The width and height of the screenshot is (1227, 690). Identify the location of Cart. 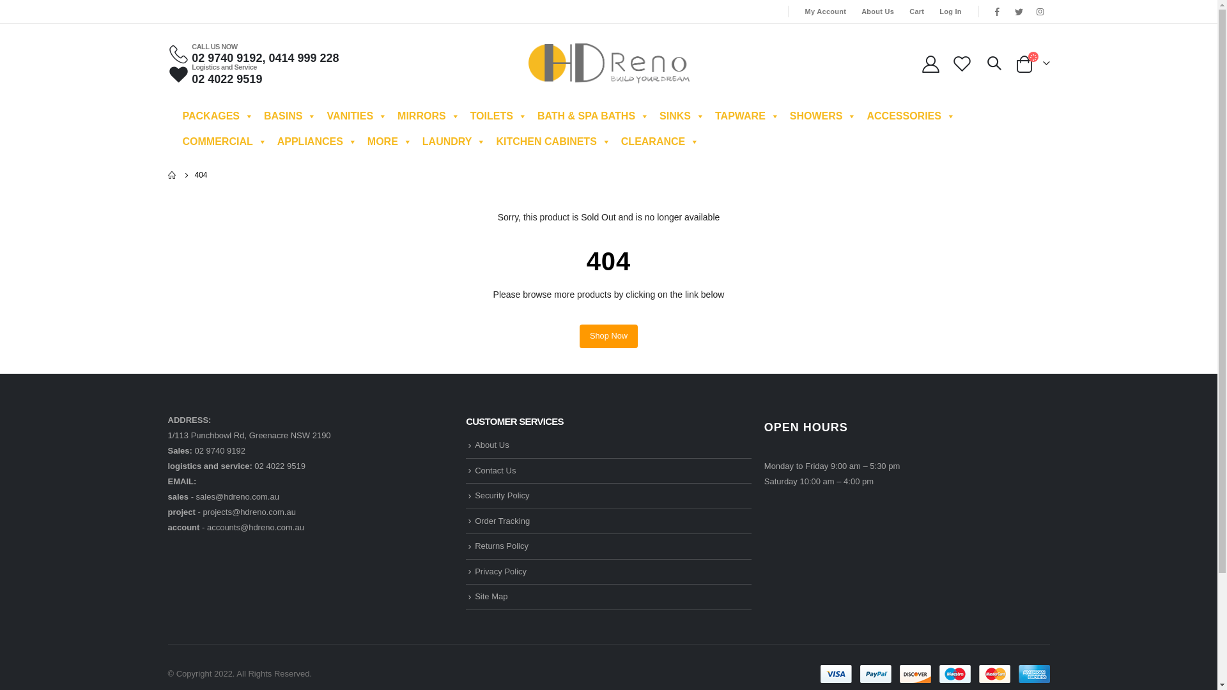
(916, 11).